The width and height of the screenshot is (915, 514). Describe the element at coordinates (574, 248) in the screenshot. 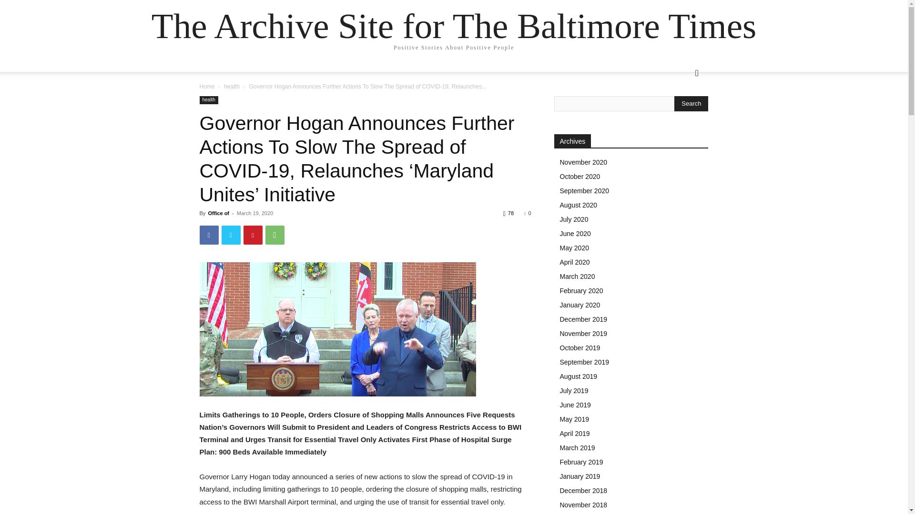

I see `May 2020` at that location.